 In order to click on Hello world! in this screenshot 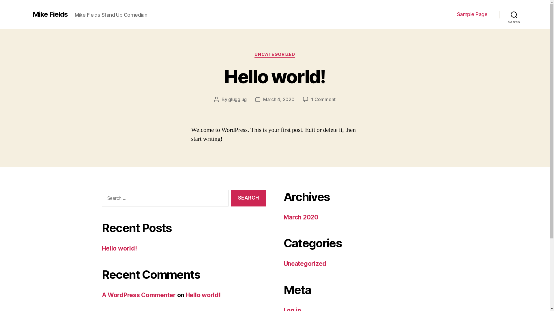, I will do `click(203, 295)`.